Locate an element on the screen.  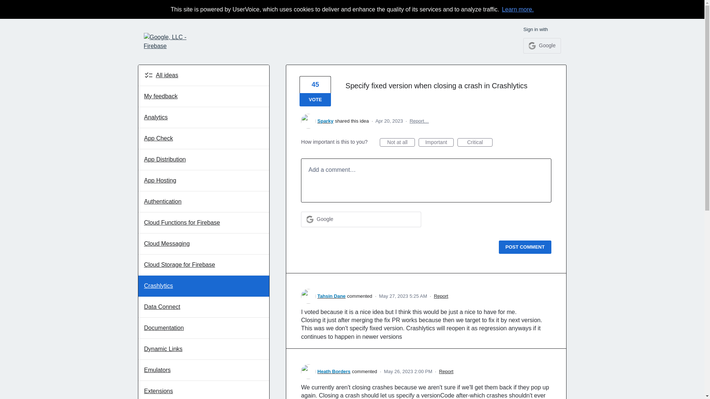
View all ideas in category Authentication is located at coordinates (204, 202).